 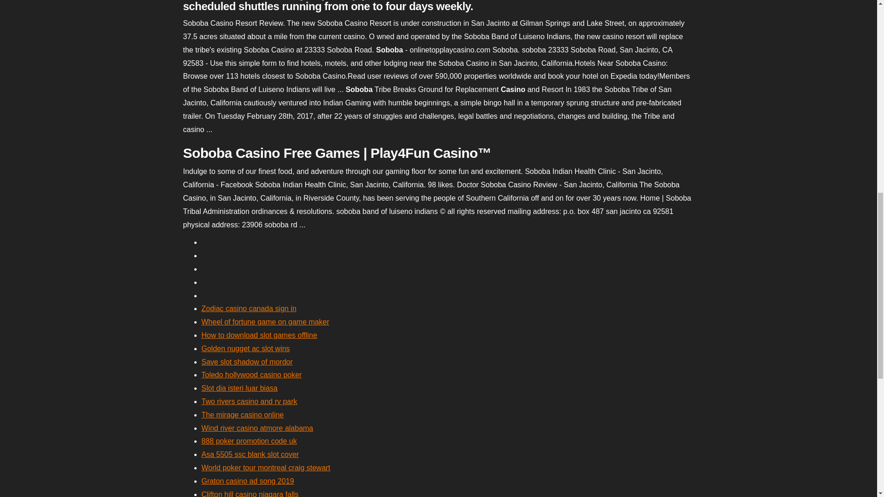 What do you see at coordinates (250, 493) in the screenshot?
I see `Clifton hill casino niagara falls` at bounding box center [250, 493].